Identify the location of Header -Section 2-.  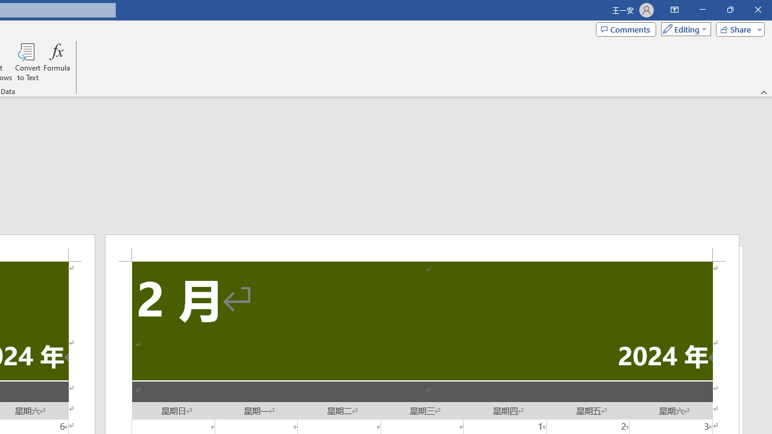
(422, 248).